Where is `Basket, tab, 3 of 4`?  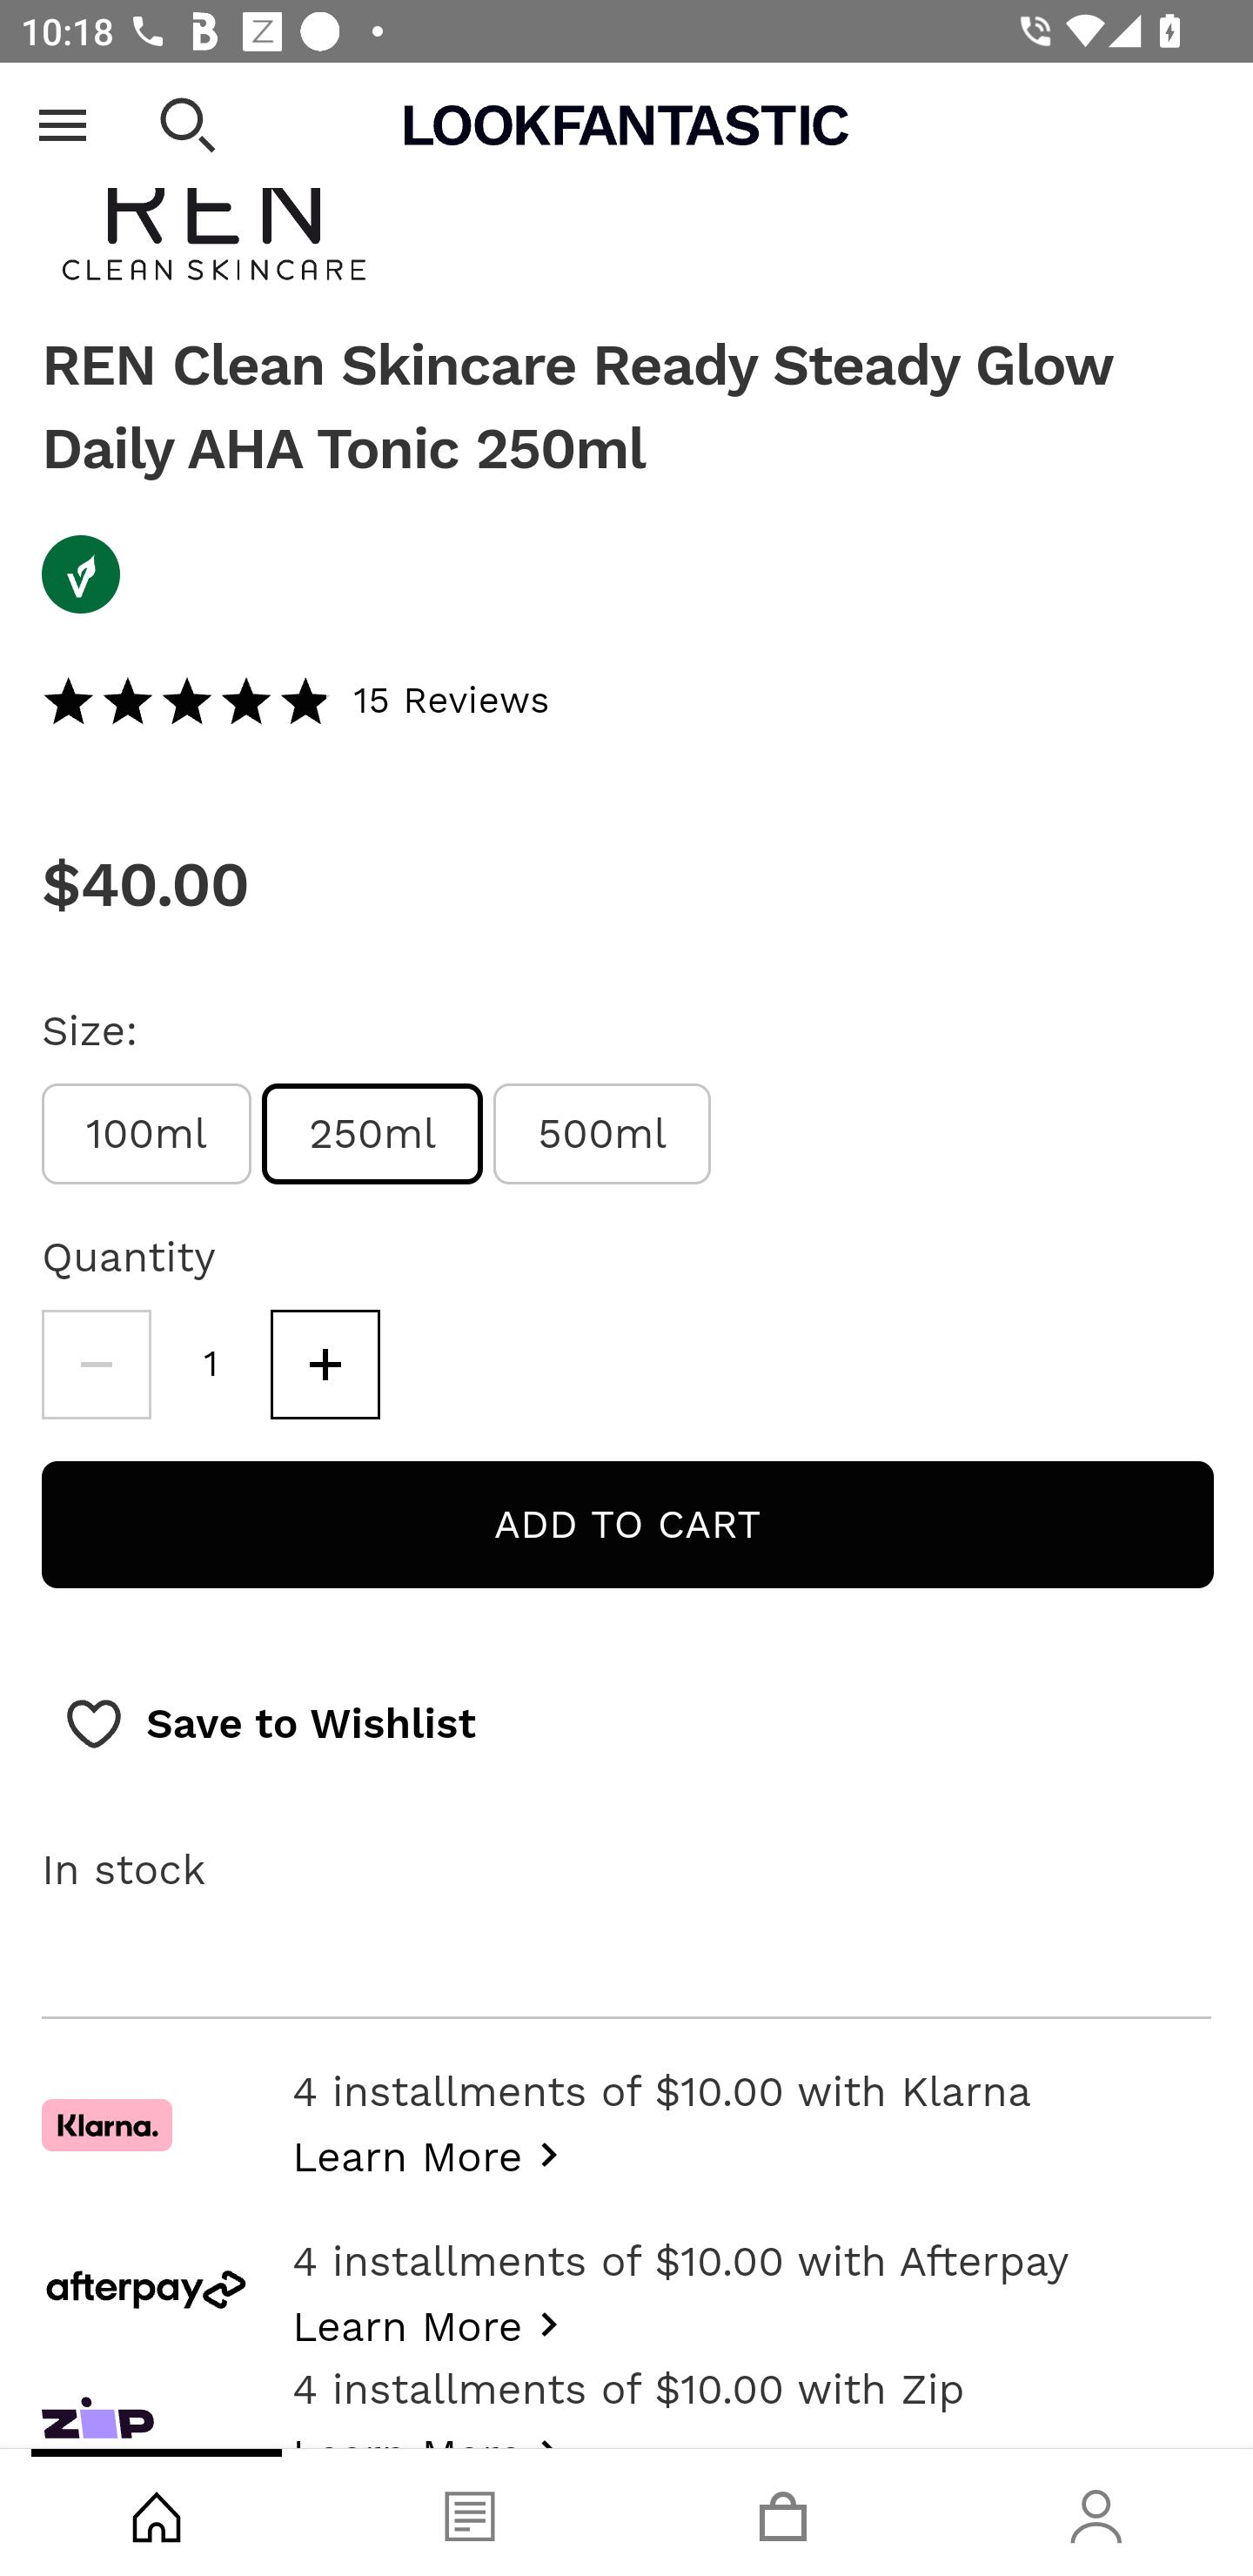 Basket, tab, 3 of 4 is located at coordinates (783, 2512).